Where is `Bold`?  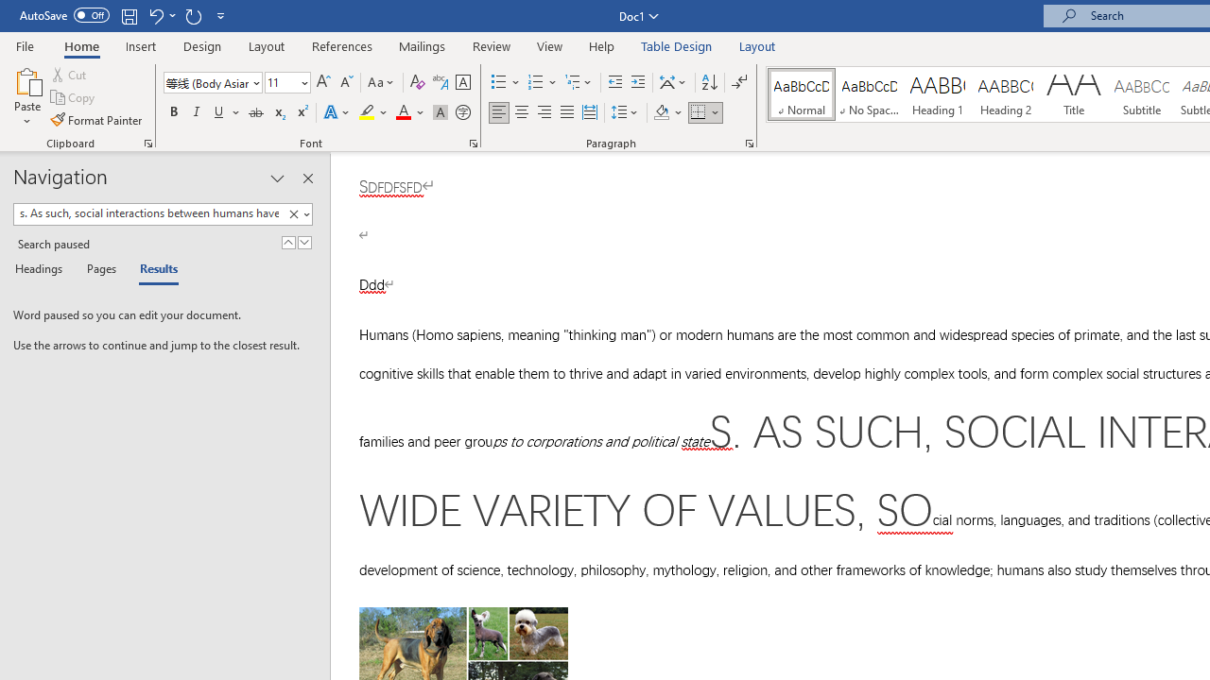
Bold is located at coordinates (173, 113).